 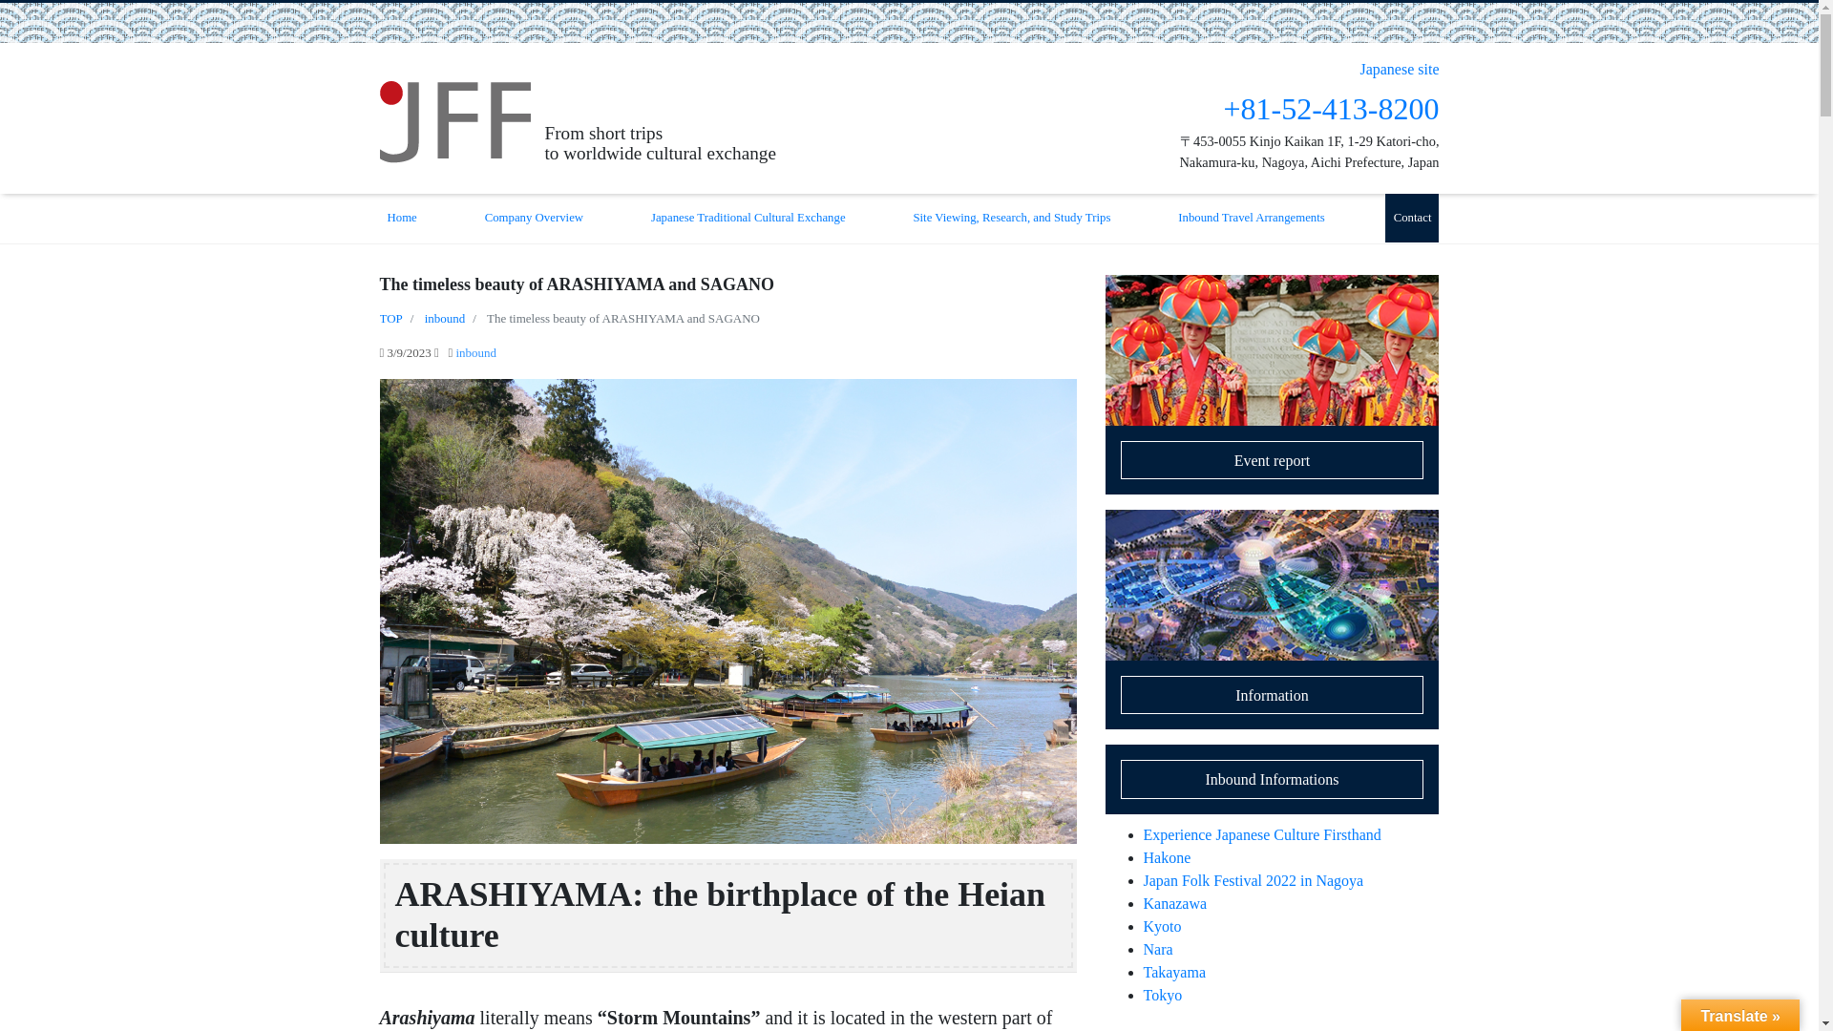 I want to click on Home, so click(x=402, y=218).